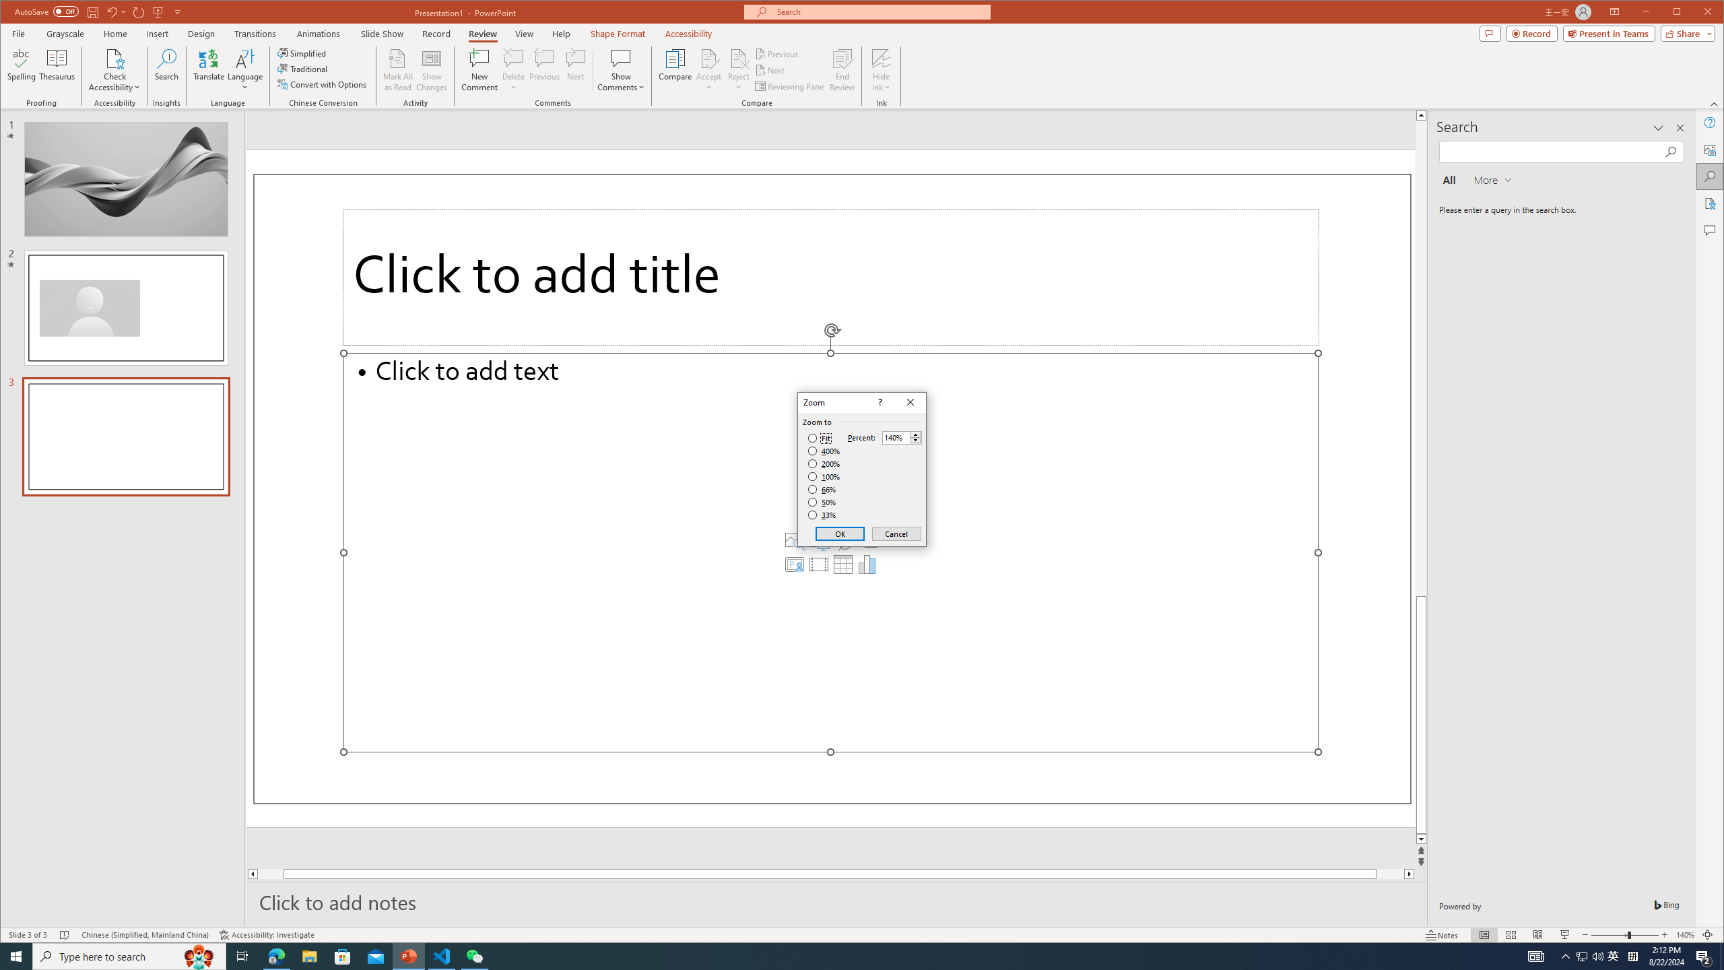 The height and width of the screenshot is (970, 1724). I want to click on Reject, so click(738, 70).